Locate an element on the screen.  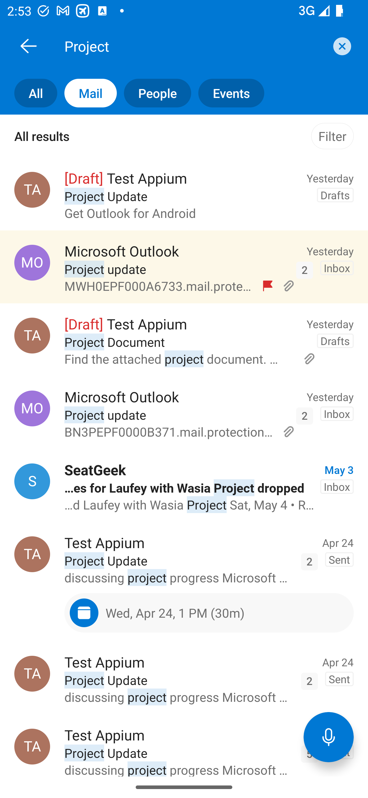
Filter is located at coordinates (332, 136).